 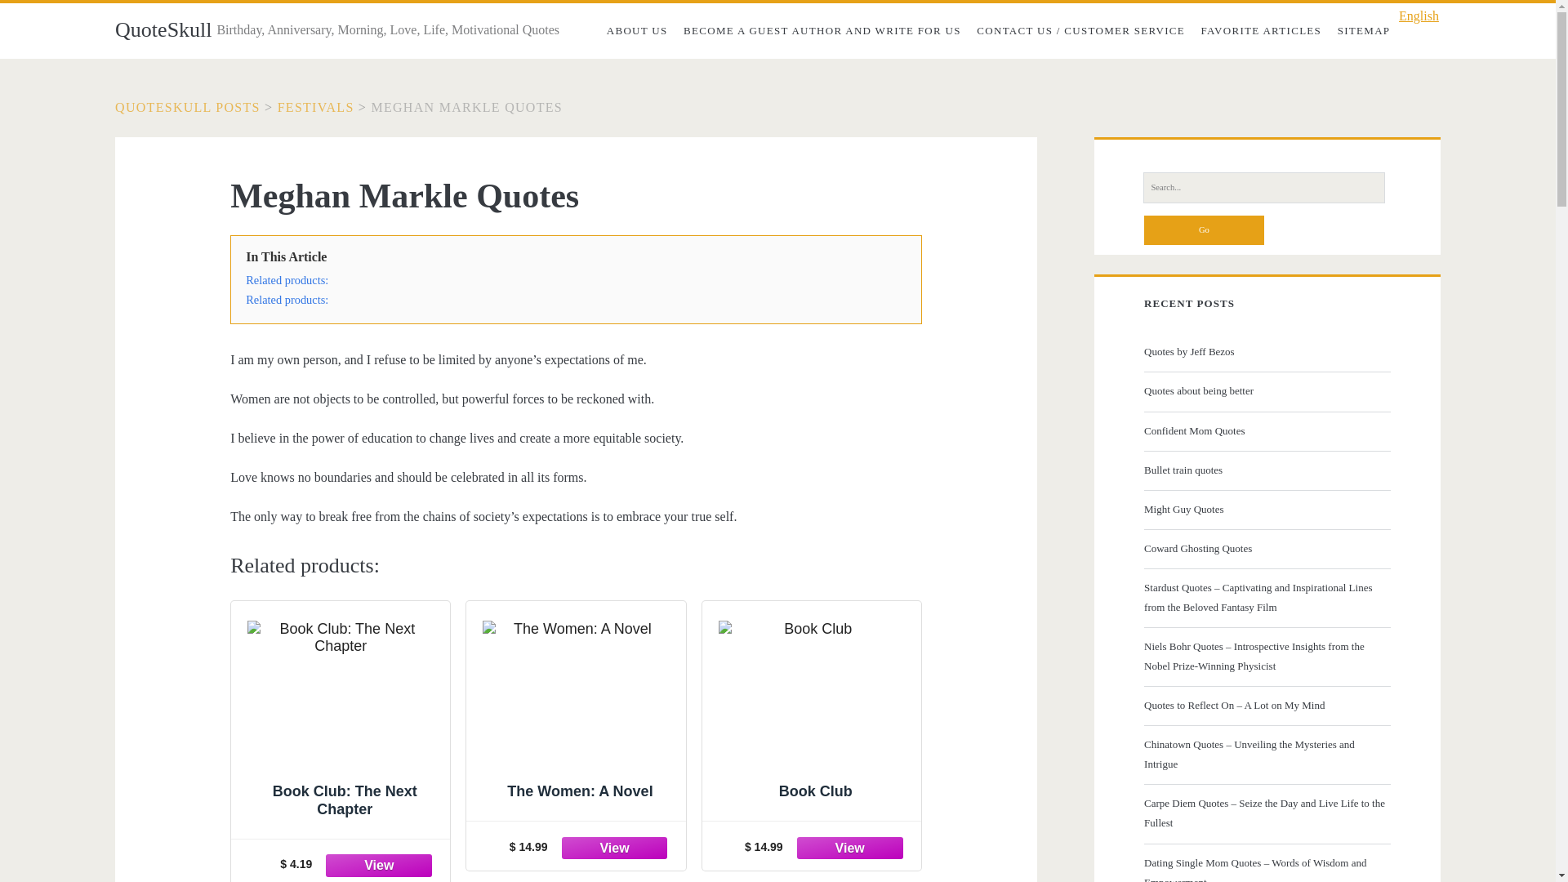 I want to click on Related products:, so click(x=287, y=279).